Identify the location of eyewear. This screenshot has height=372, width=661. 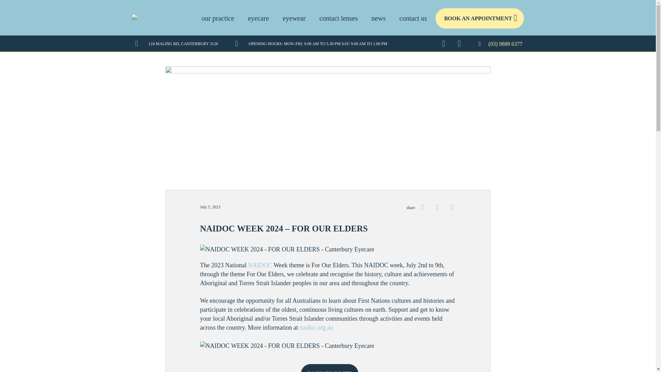
(294, 18).